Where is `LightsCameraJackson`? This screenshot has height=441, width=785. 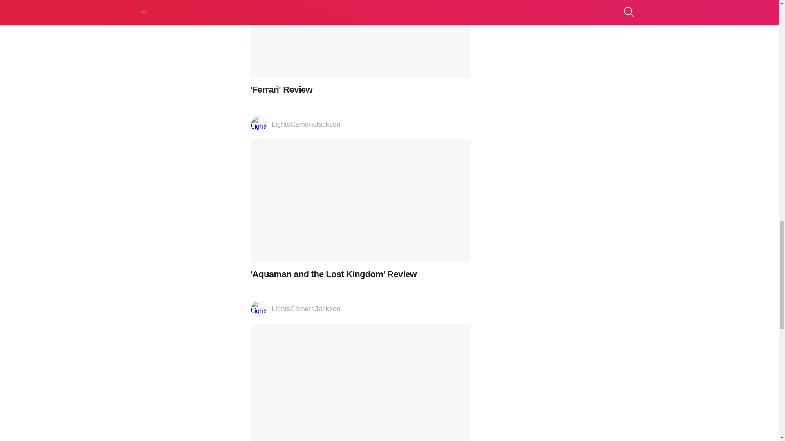 LightsCameraJackson is located at coordinates (361, 125).